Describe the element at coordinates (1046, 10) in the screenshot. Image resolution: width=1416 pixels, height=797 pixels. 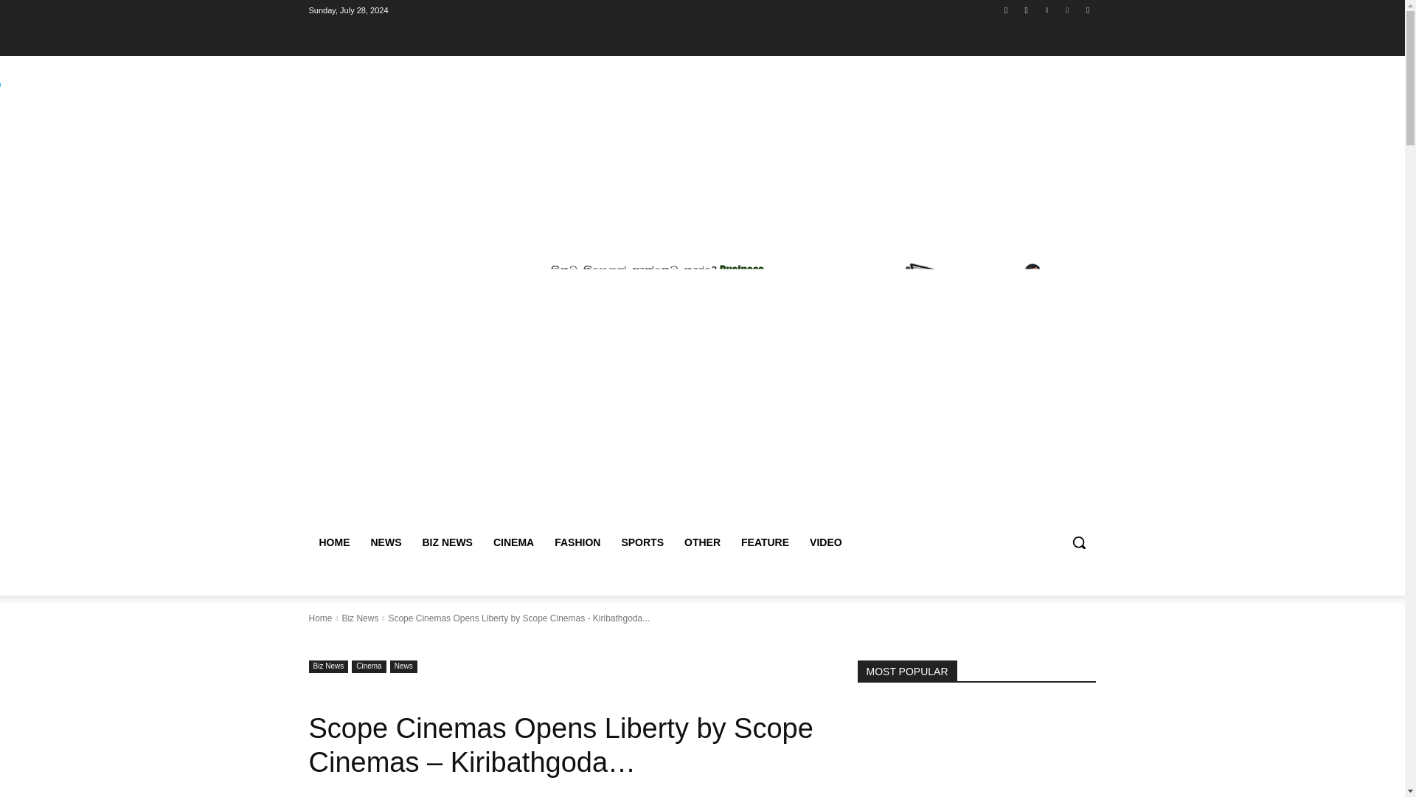
I see `Twitter` at that location.